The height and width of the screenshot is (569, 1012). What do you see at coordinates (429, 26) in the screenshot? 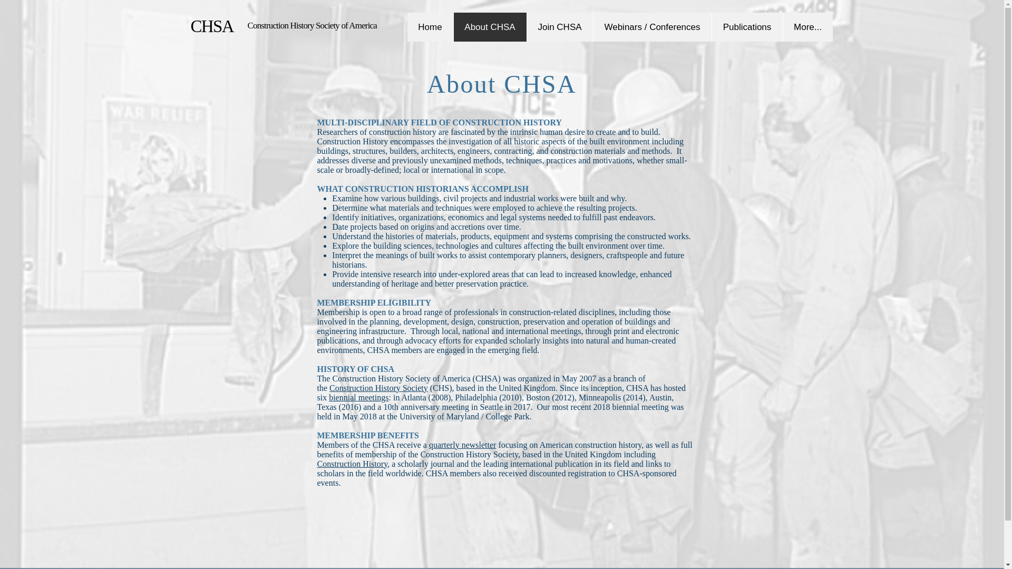
I see `Home` at bounding box center [429, 26].